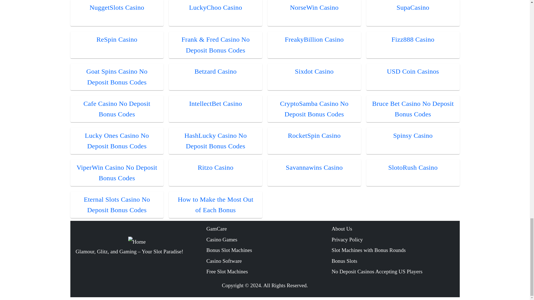  What do you see at coordinates (413, 71) in the screenshot?
I see `USD Coin Casinos` at bounding box center [413, 71].